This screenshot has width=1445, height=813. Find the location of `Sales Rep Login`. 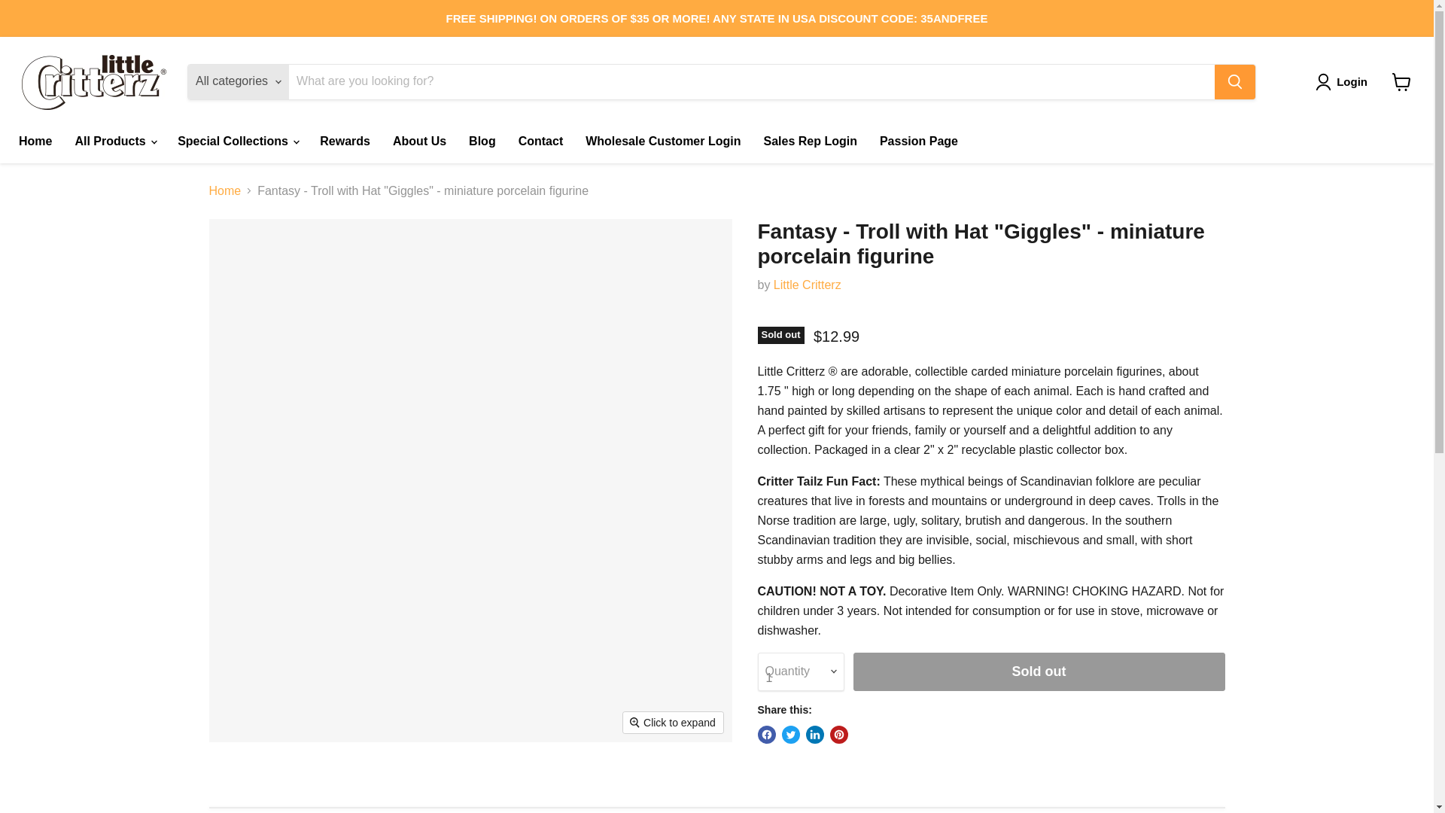

Sales Rep Login is located at coordinates (810, 141).